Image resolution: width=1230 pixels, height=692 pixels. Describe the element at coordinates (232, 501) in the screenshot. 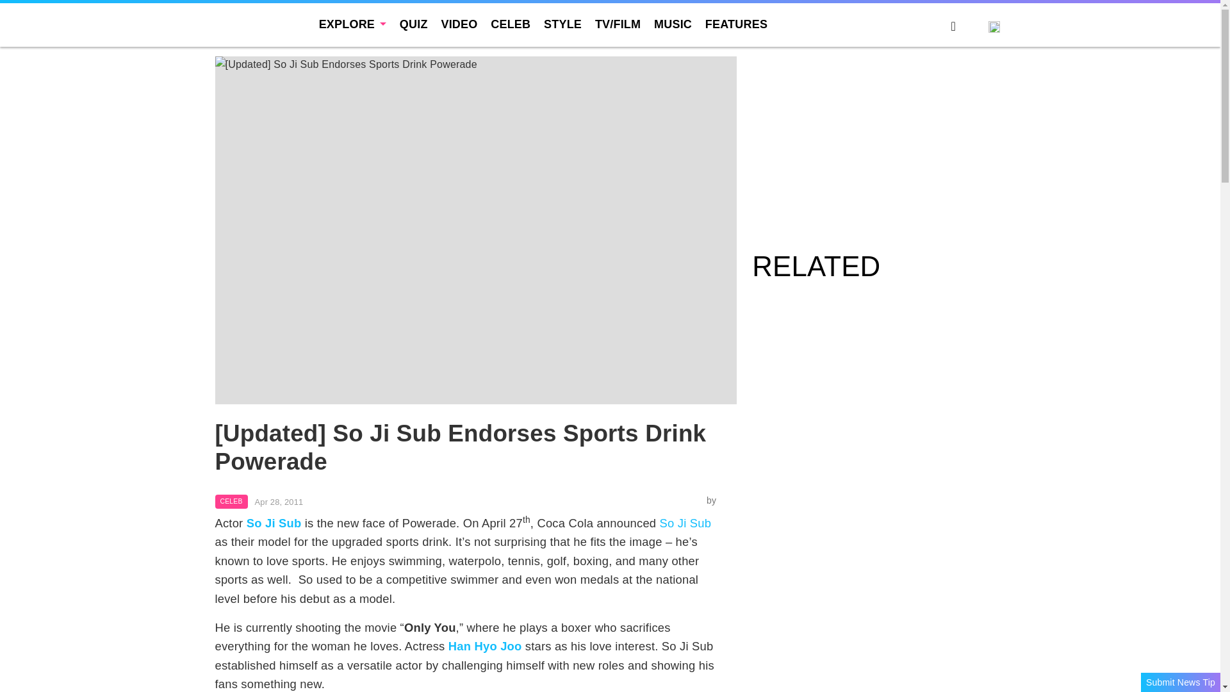

I see `Celeb` at that location.